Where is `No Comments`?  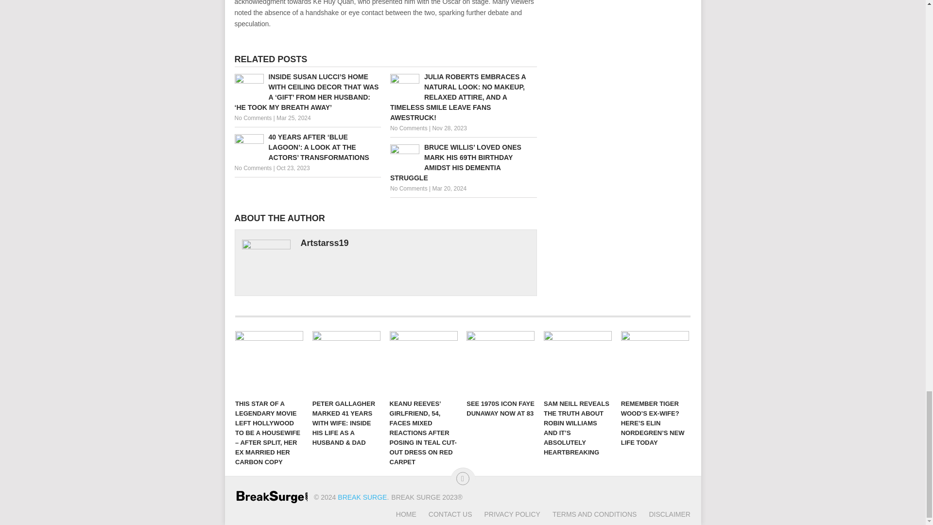
No Comments is located at coordinates (253, 168).